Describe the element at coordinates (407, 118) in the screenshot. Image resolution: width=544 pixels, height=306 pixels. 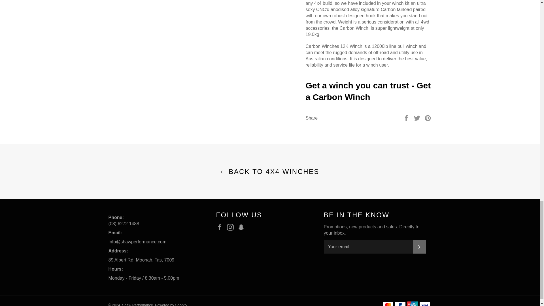
I see `Share on Facebook` at that location.